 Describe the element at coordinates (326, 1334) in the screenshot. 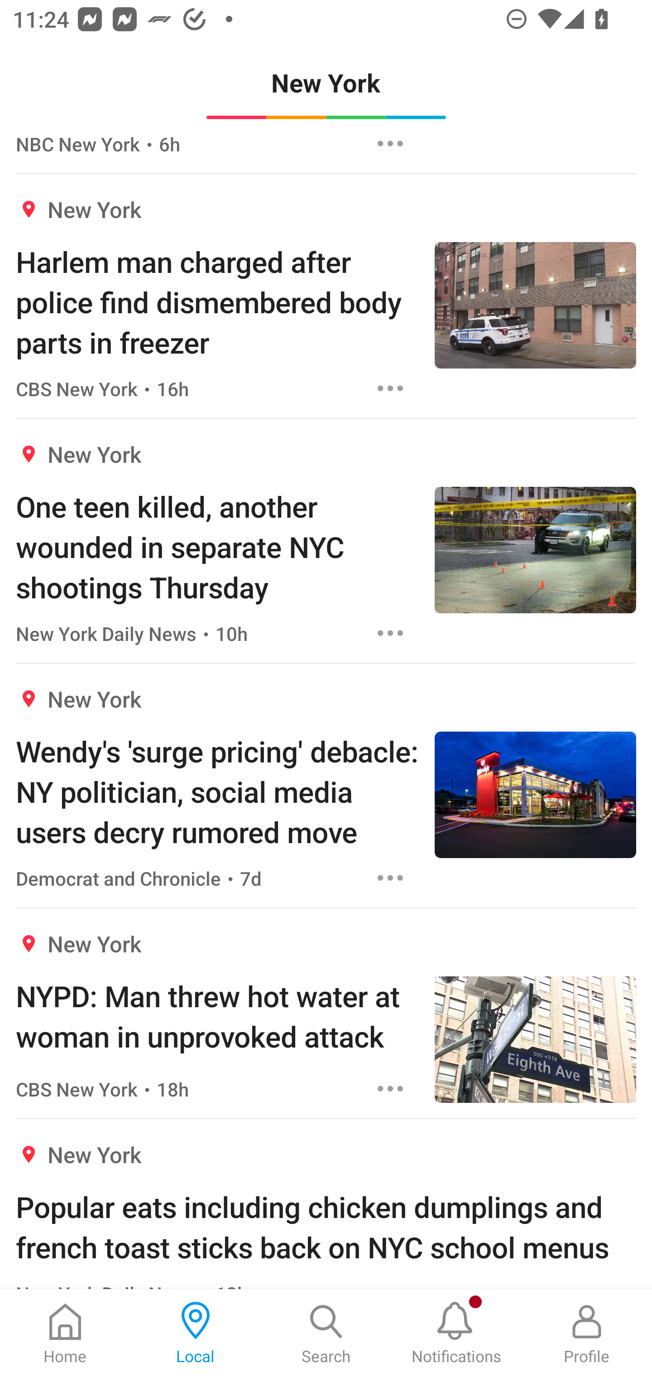

I see `Search` at that location.